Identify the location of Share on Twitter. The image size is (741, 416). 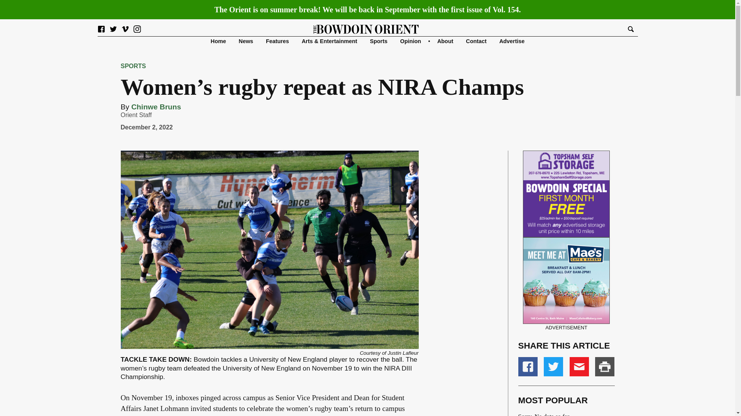
(553, 367).